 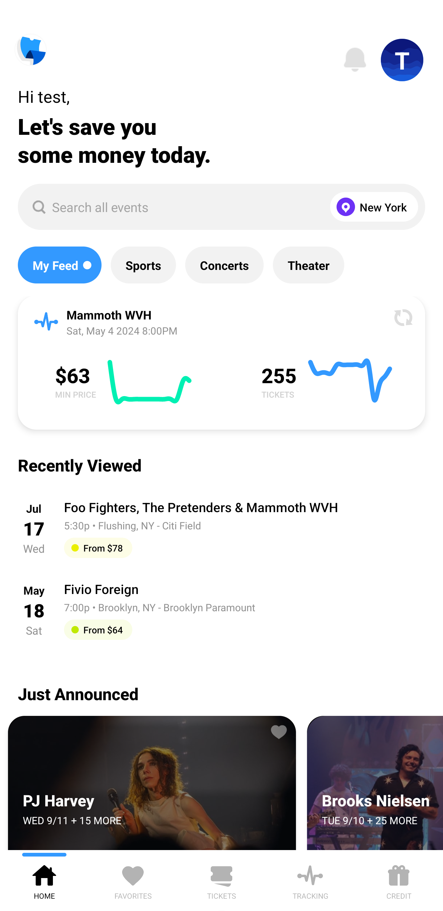 I want to click on Concerts, so click(x=224, y=265).